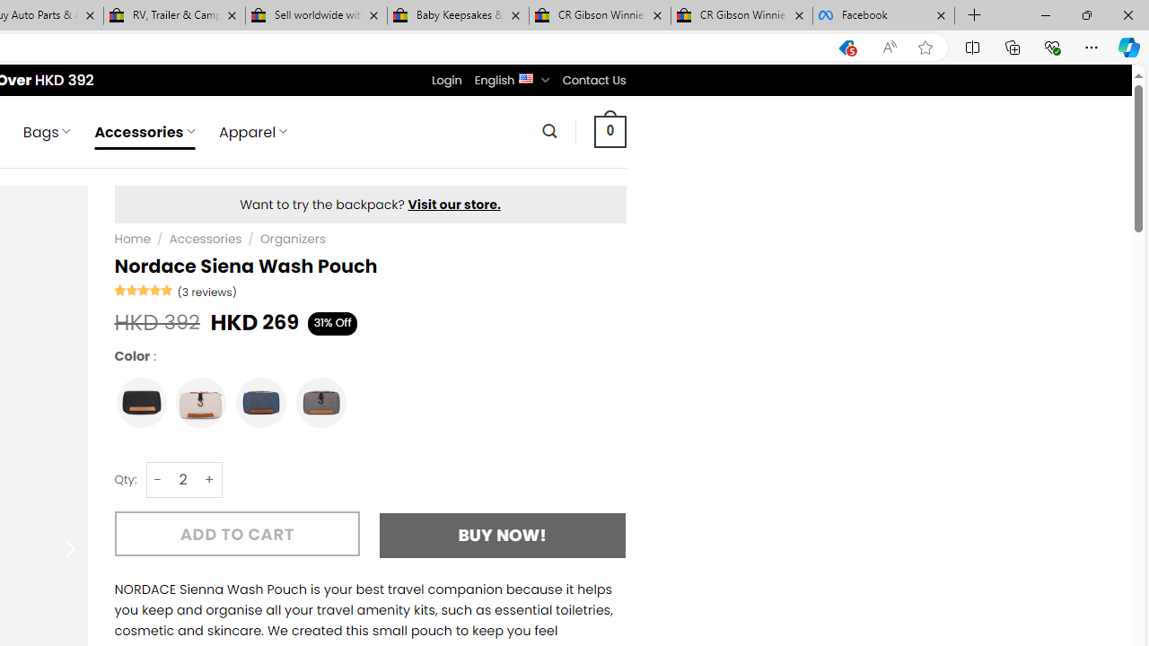 This screenshot has height=646, width=1149. I want to click on Nordace Siena Wash Pouch quantity, so click(183, 479).